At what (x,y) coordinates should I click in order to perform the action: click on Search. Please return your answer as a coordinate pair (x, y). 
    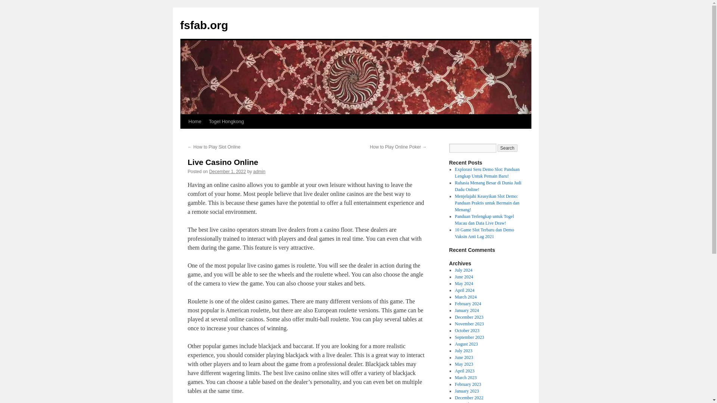
    Looking at the image, I should click on (508, 148).